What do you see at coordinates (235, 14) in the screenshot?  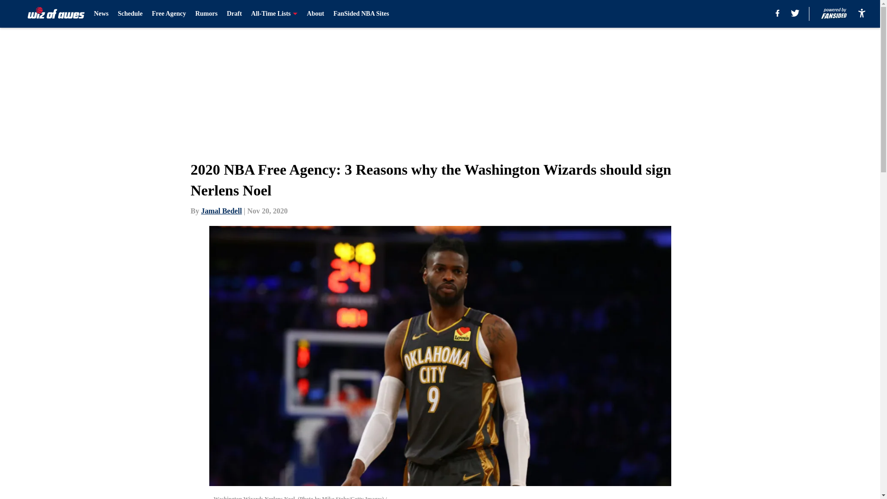 I see `Draft` at bounding box center [235, 14].